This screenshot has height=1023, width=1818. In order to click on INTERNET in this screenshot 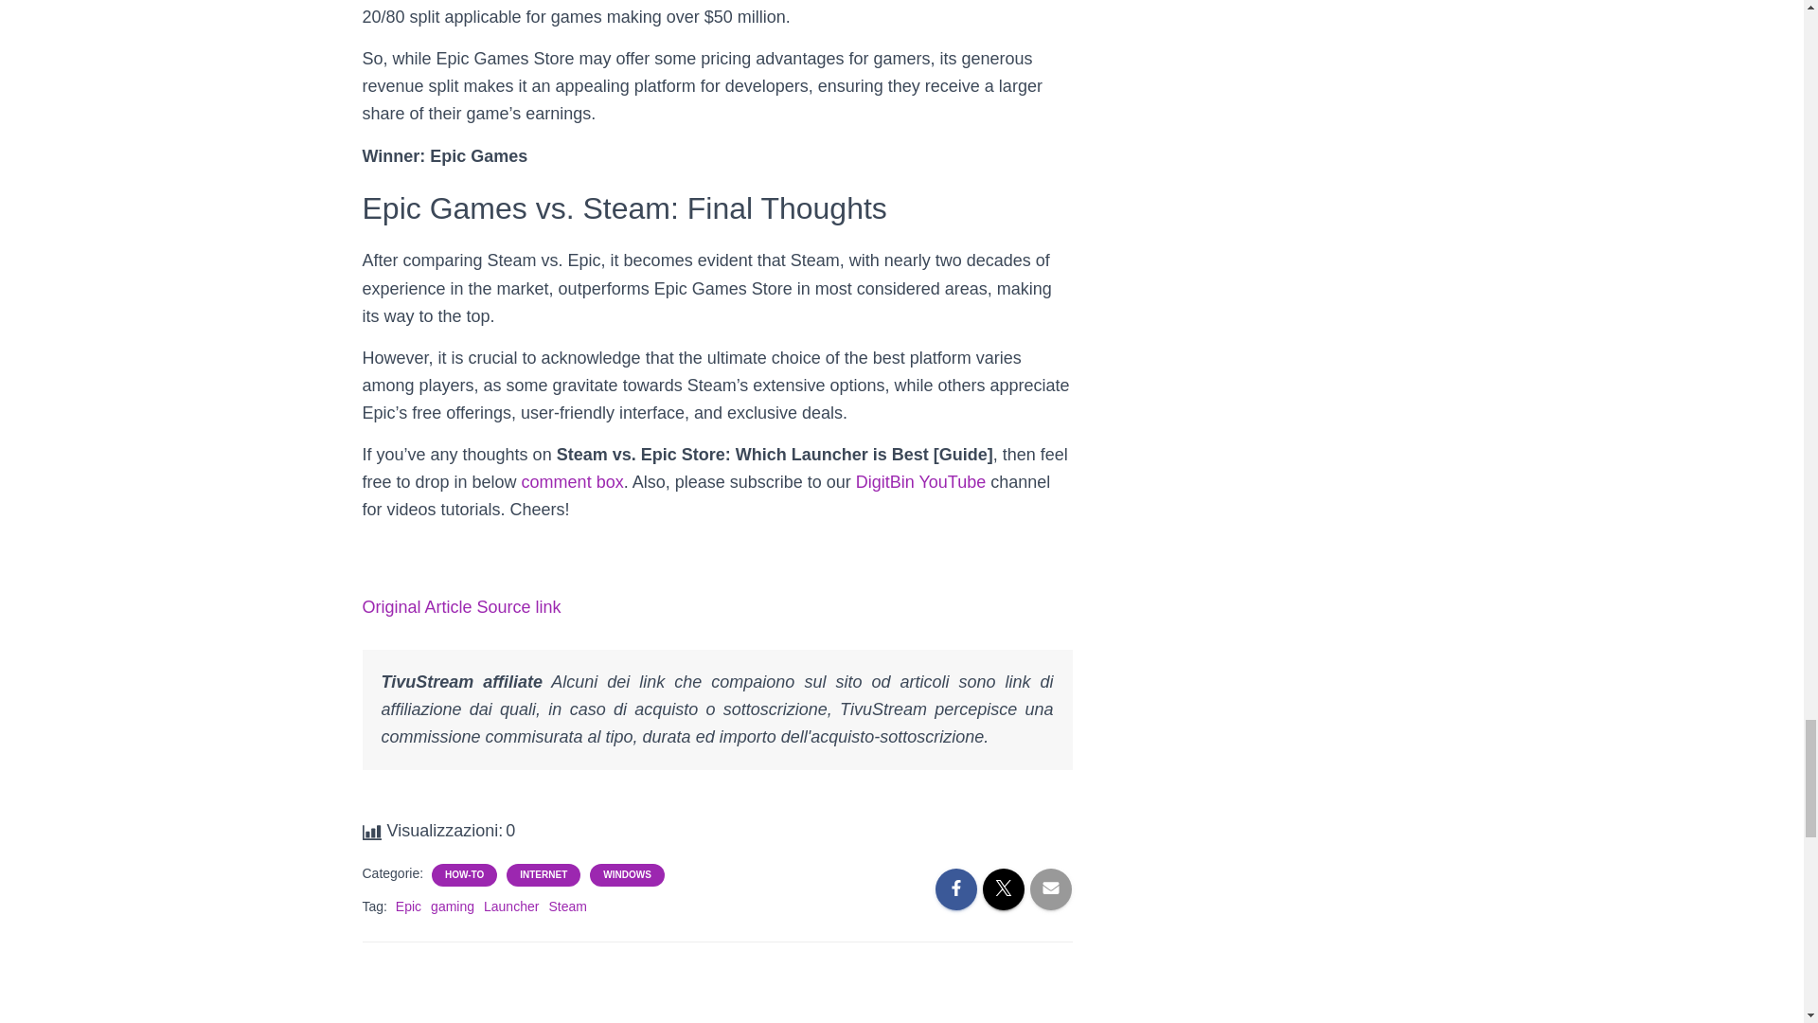, I will do `click(544, 874)`.